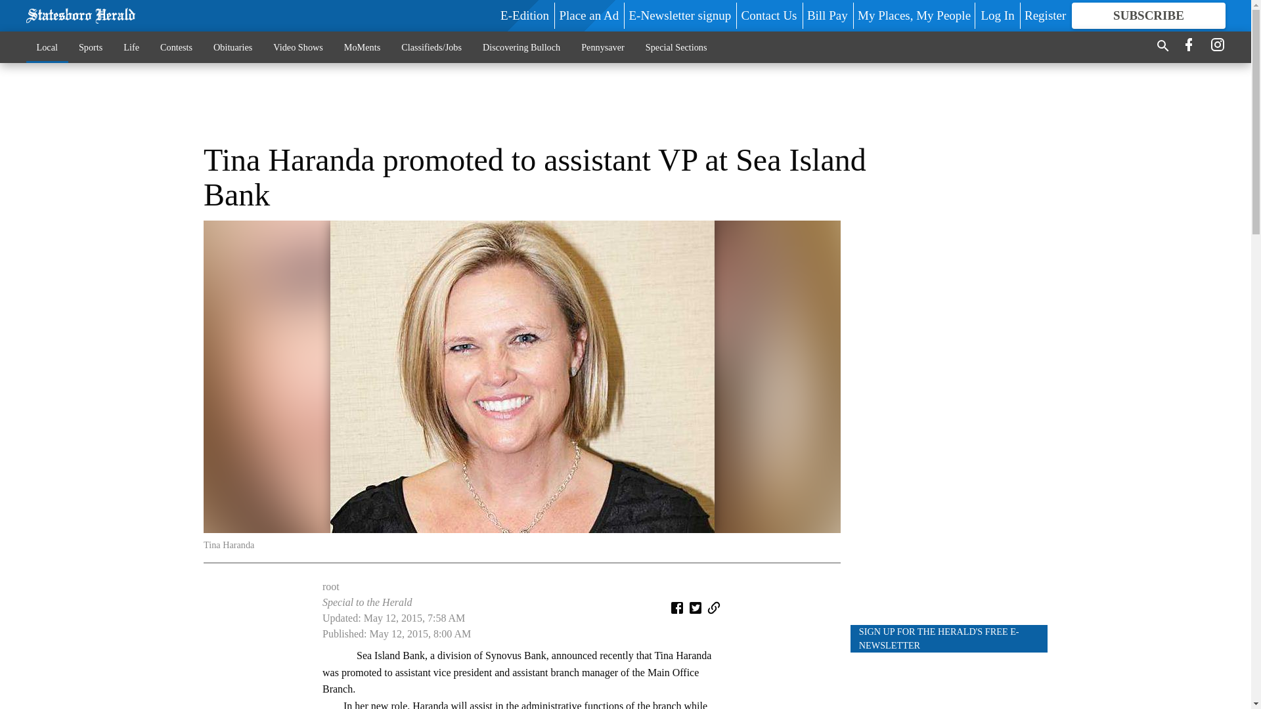 This screenshot has height=709, width=1261. What do you see at coordinates (588, 15) in the screenshot?
I see `Place an Ad` at bounding box center [588, 15].